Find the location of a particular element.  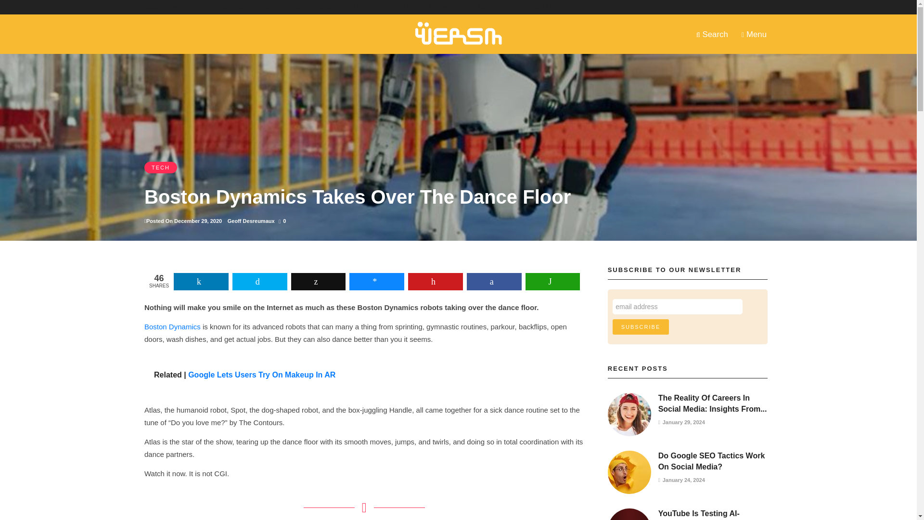

top-bar is located at coordinates (359, 7).